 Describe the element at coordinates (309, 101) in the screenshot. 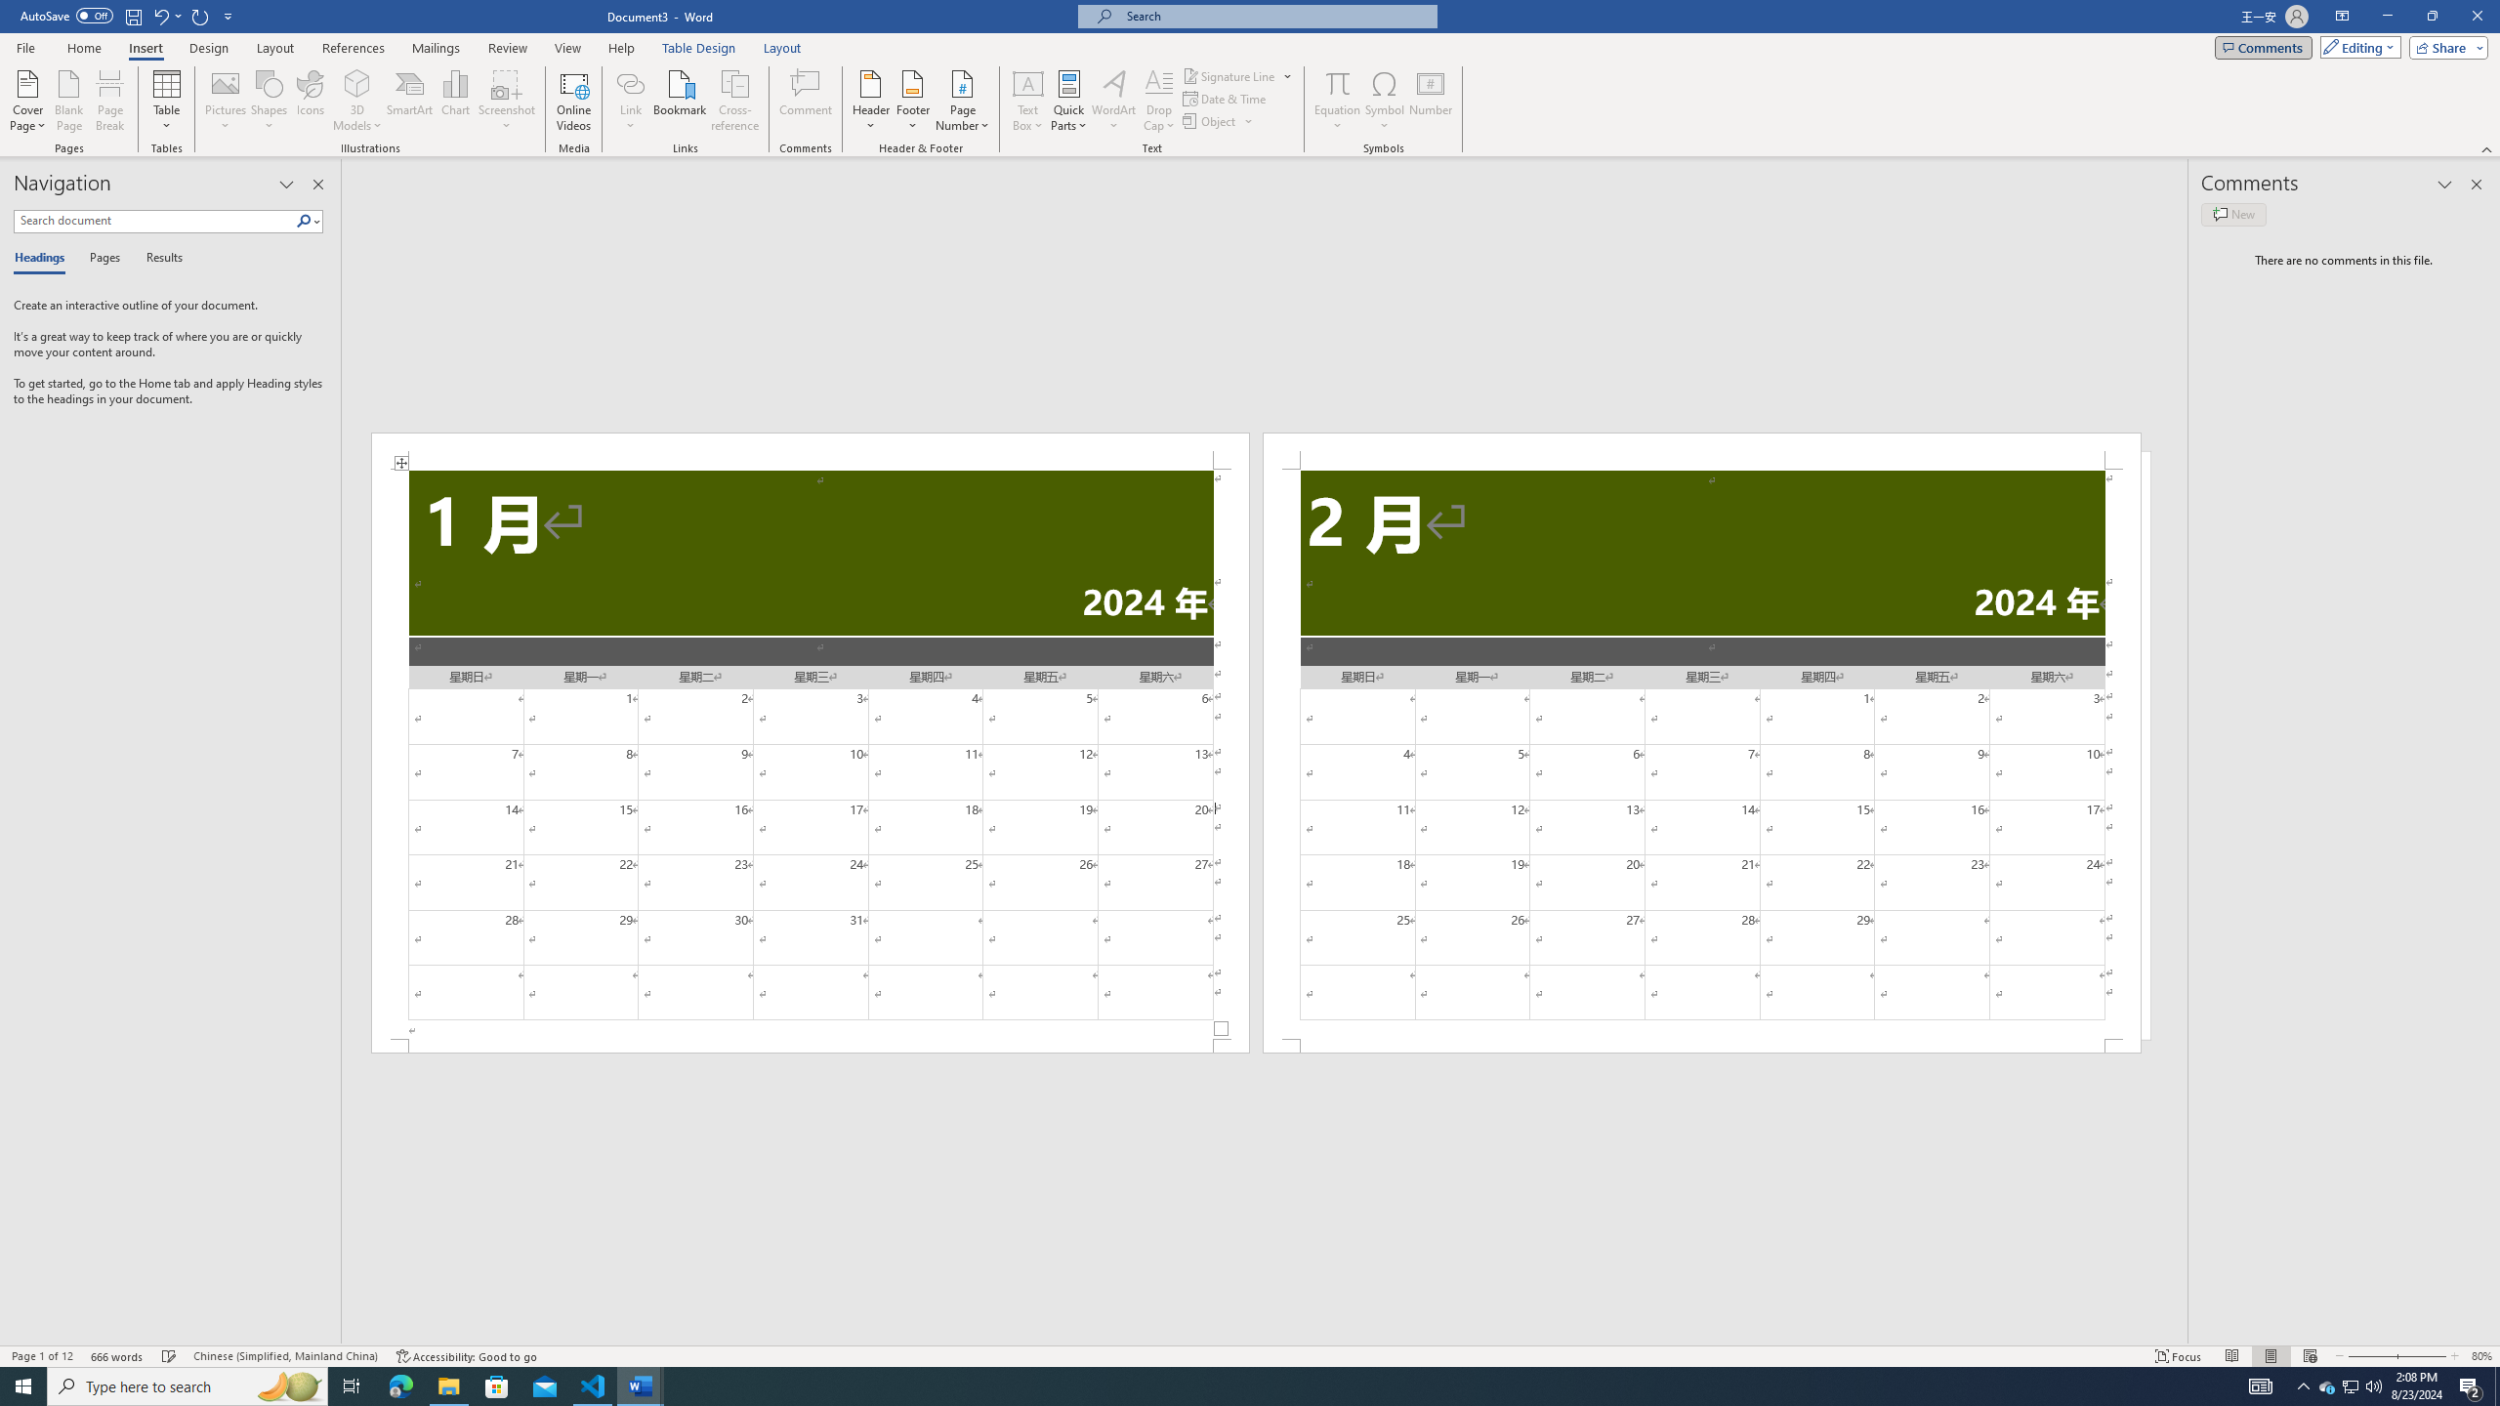

I see `Icons` at that location.